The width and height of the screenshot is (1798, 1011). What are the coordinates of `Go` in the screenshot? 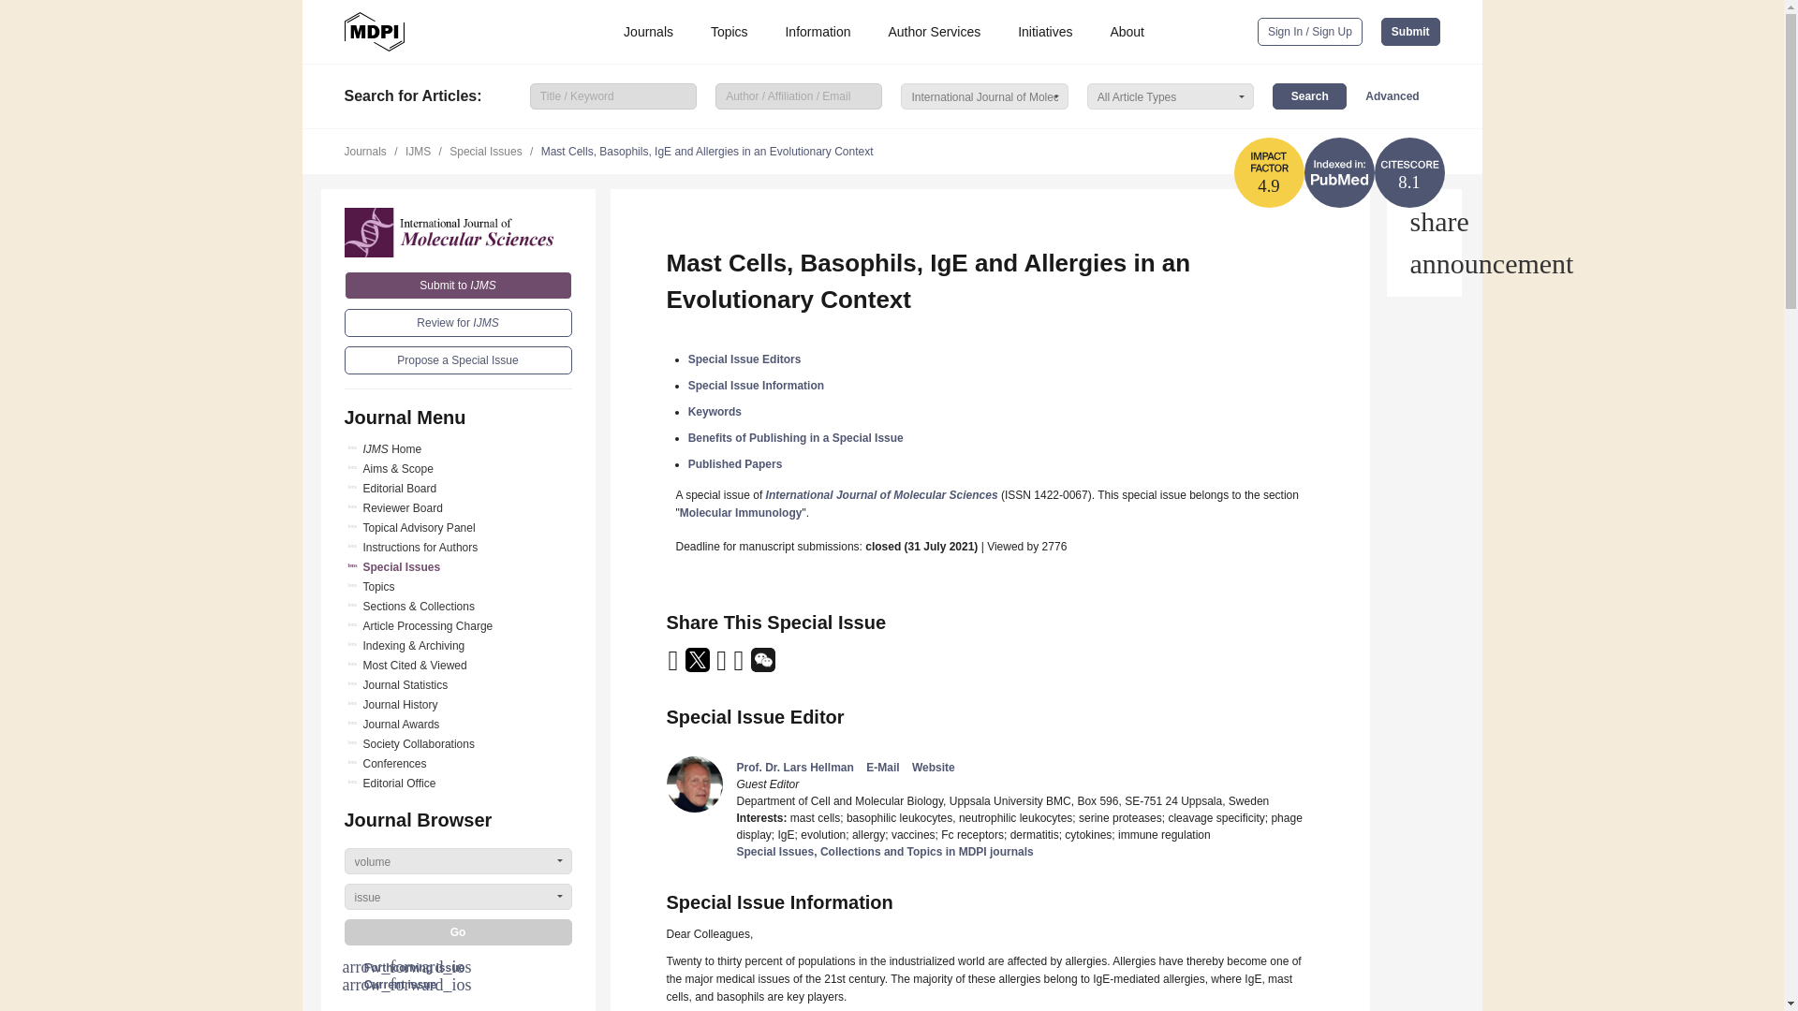 It's located at (458, 931).